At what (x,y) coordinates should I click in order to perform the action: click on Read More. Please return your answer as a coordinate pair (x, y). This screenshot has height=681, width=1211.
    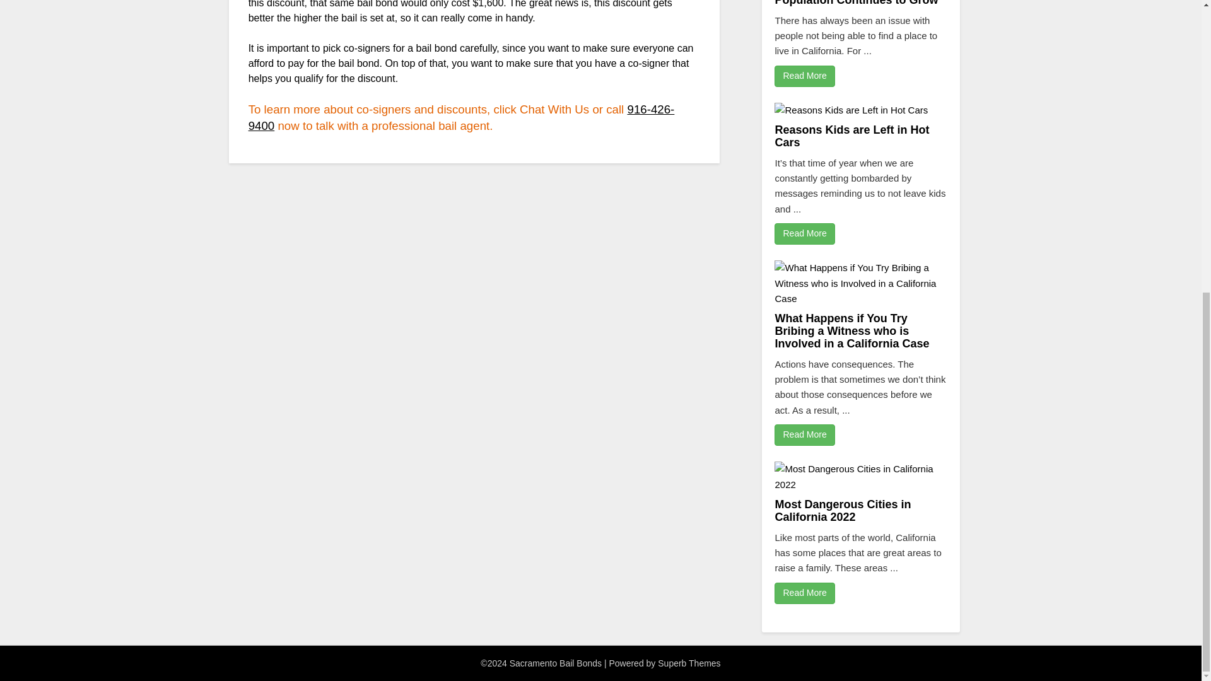
    Looking at the image, I should click on (804, 435).